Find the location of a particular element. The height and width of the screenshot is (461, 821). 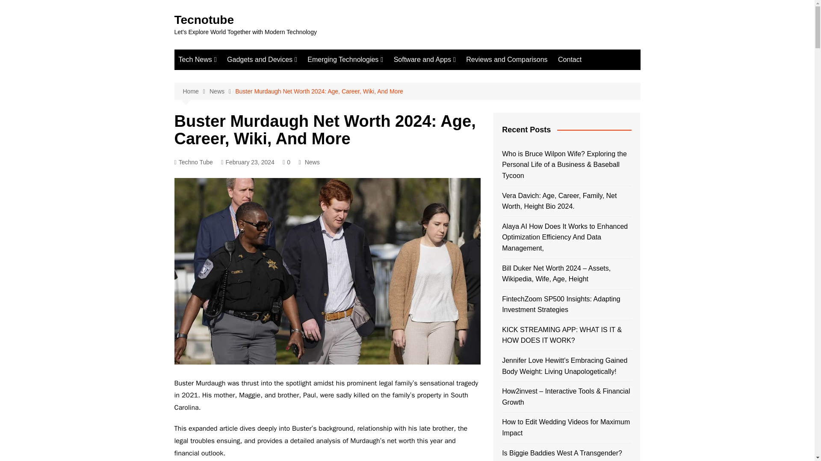

News is located at coordinates (312, 162).